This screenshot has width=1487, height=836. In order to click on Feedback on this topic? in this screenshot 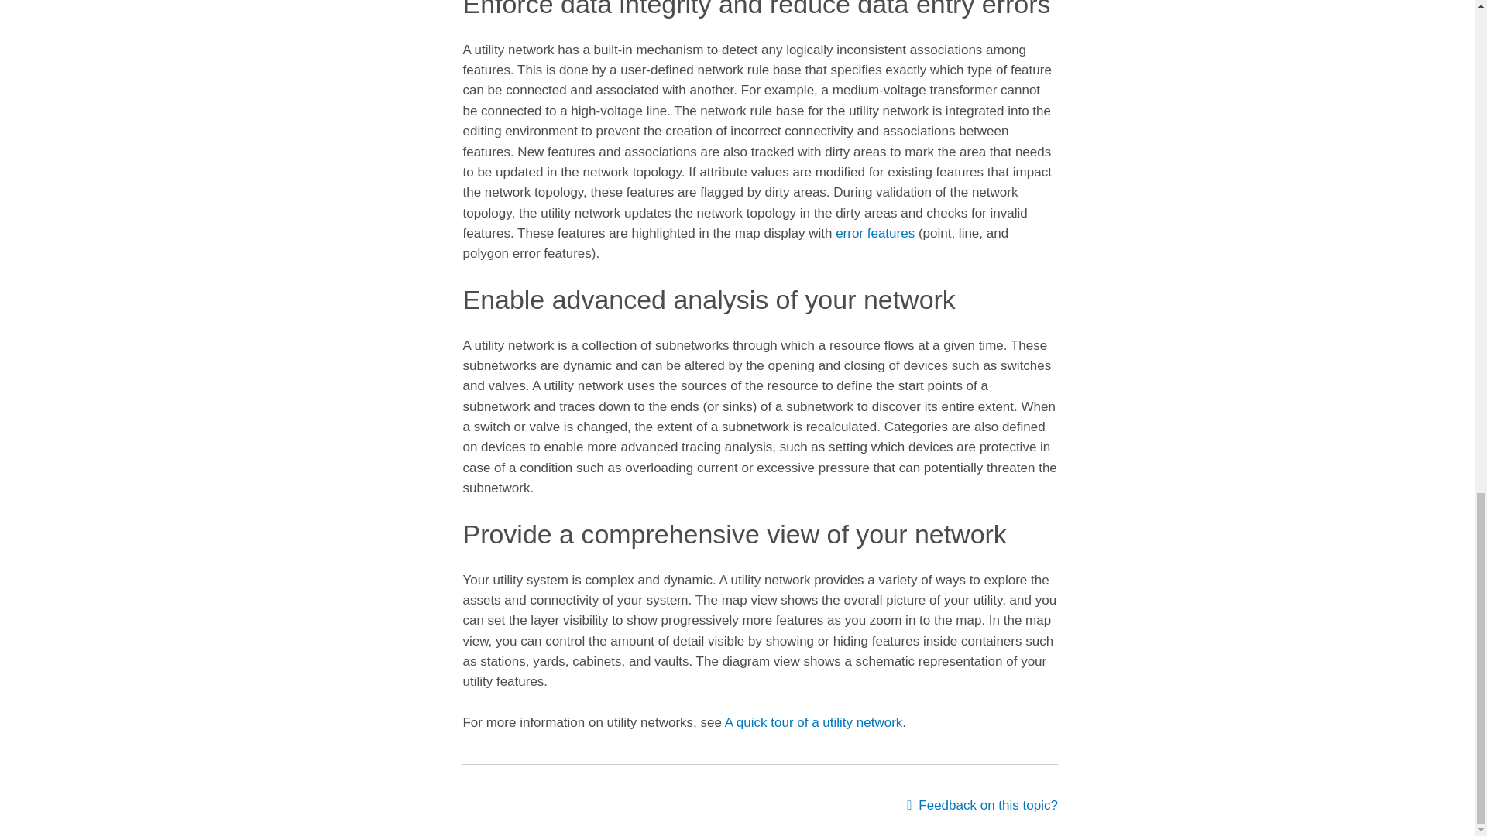, I will do `click(982, 805)`.